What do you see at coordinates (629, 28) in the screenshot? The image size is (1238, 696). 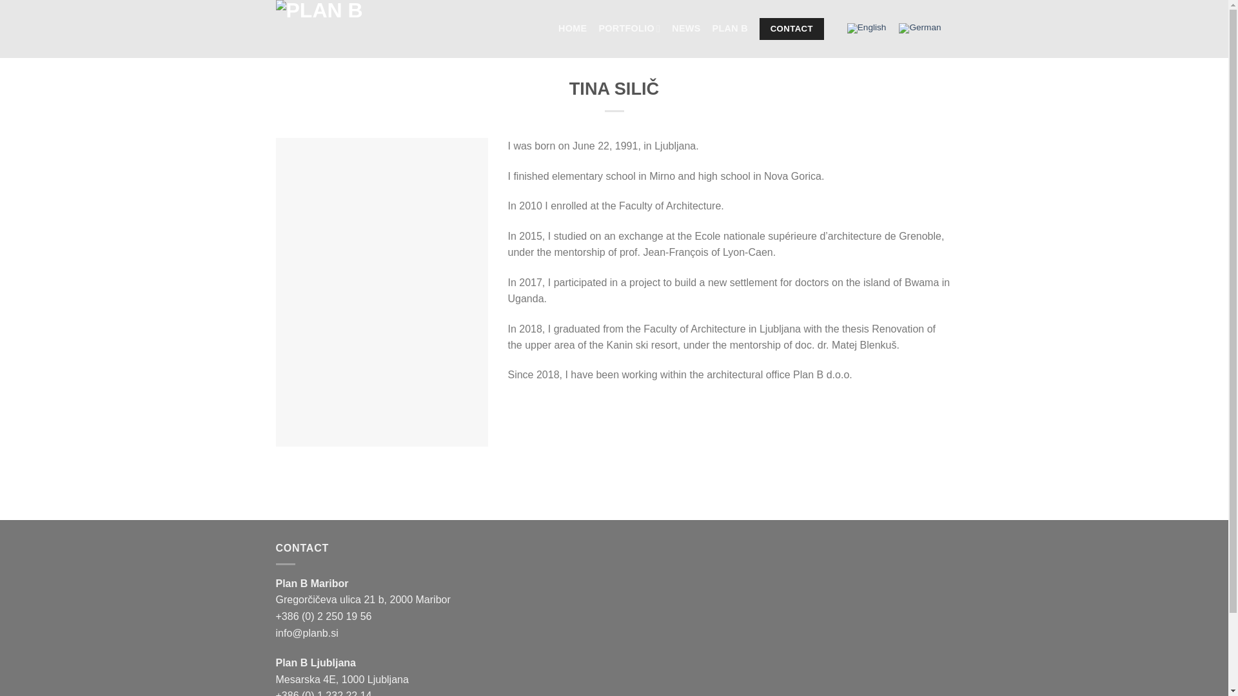 I see `PORTFOLIO` at bounding box center [629, 28].